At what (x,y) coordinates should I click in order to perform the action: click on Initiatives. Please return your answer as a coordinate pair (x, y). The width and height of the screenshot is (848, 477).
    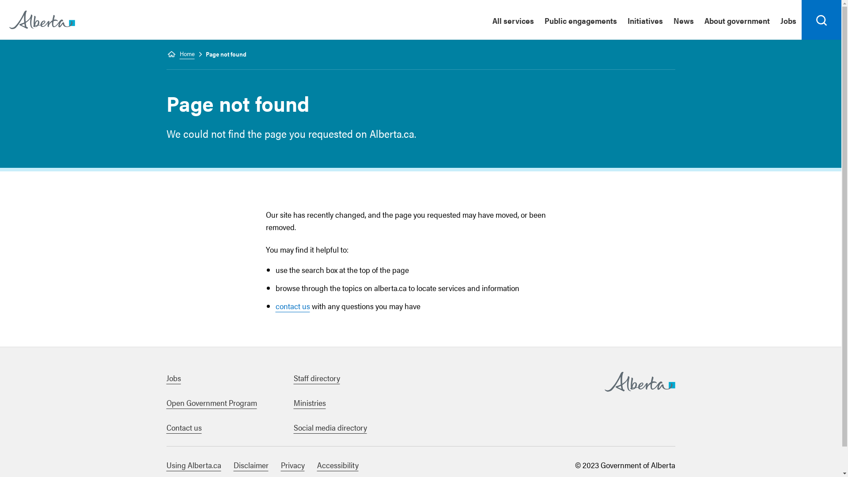
    Looking at the image, I should click on (645, 20).